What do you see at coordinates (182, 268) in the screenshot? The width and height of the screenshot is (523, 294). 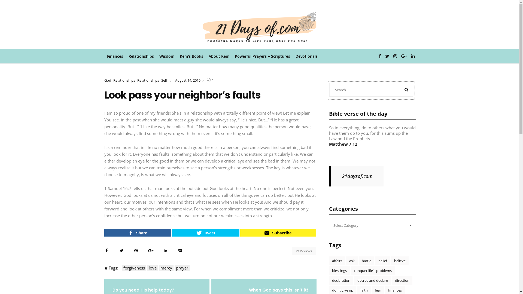 I see `prayer` at bounding box center [182, 268].